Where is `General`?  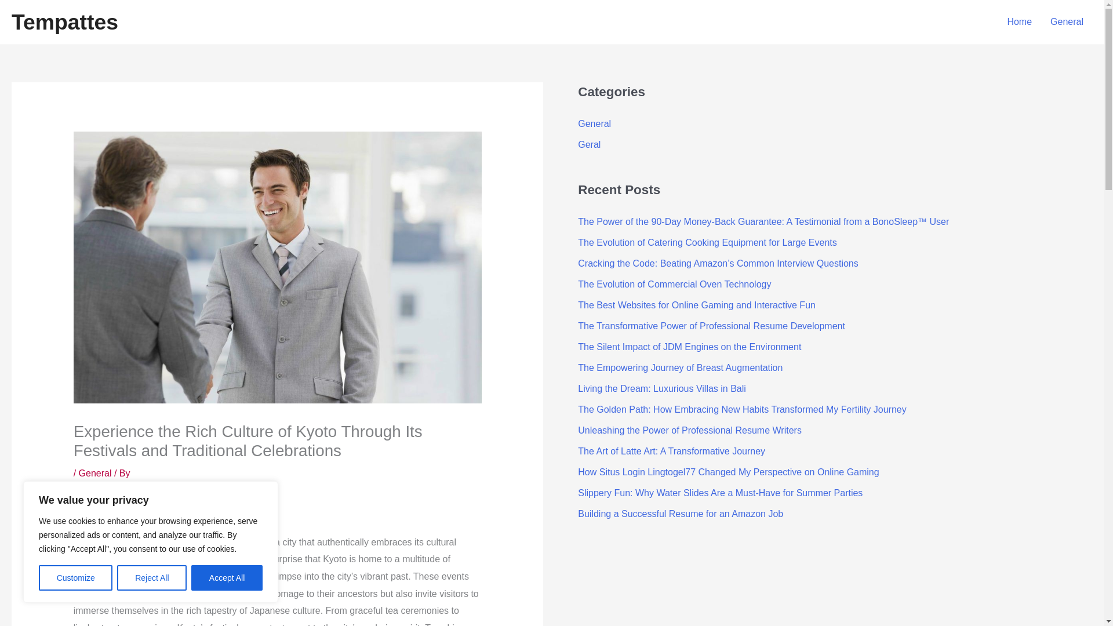 General is located at coordinates (95, 473).